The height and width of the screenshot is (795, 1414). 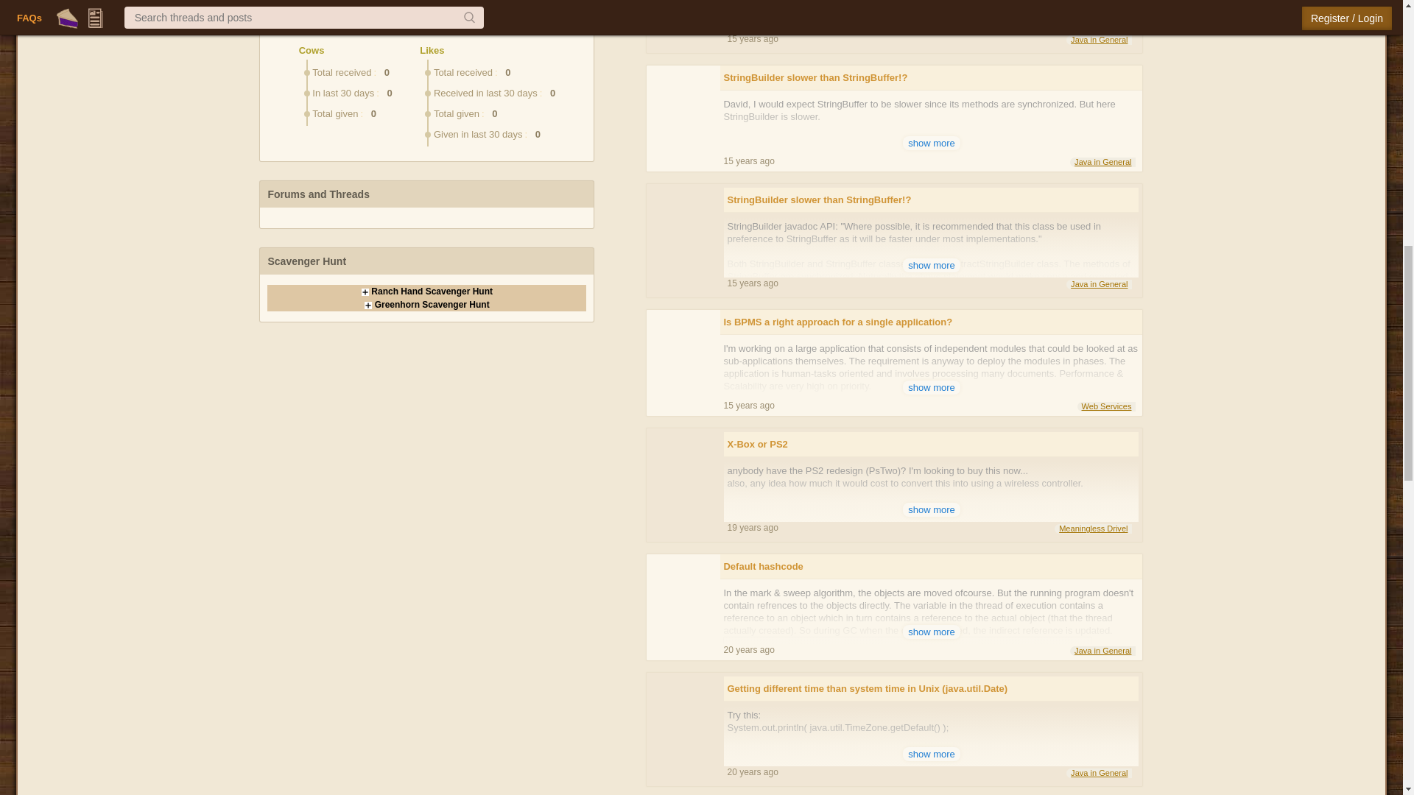 I want to click on show more, so click(x=931, y=21).